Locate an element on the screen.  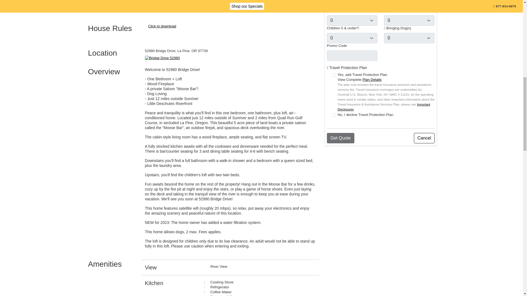
Click to download is located at coordinates (162, 26).